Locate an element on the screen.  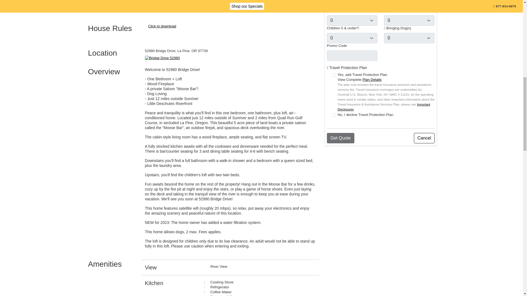
Click to download is located at coordinates (162, 26).